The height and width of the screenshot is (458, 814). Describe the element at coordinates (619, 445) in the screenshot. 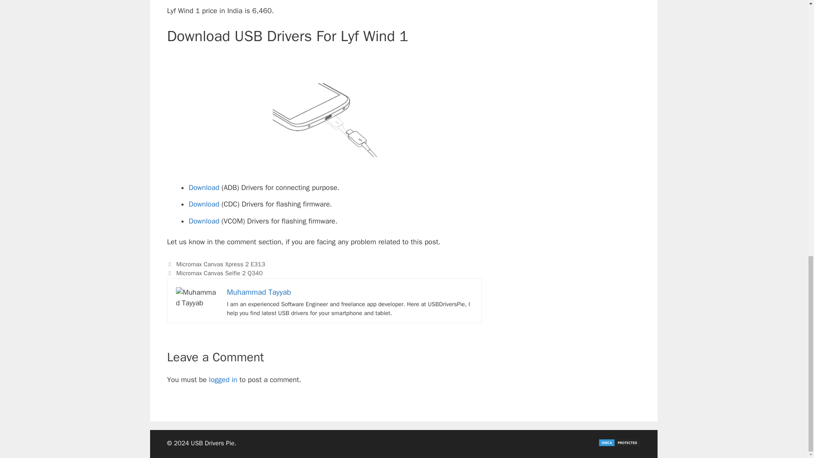

I see `DMCA.com Protection Status` at that location.